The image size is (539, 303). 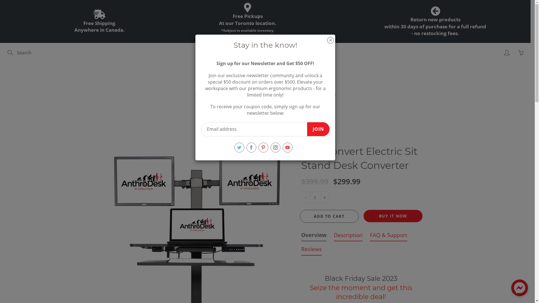 I want to click on Search, so click(x=11, y=53).